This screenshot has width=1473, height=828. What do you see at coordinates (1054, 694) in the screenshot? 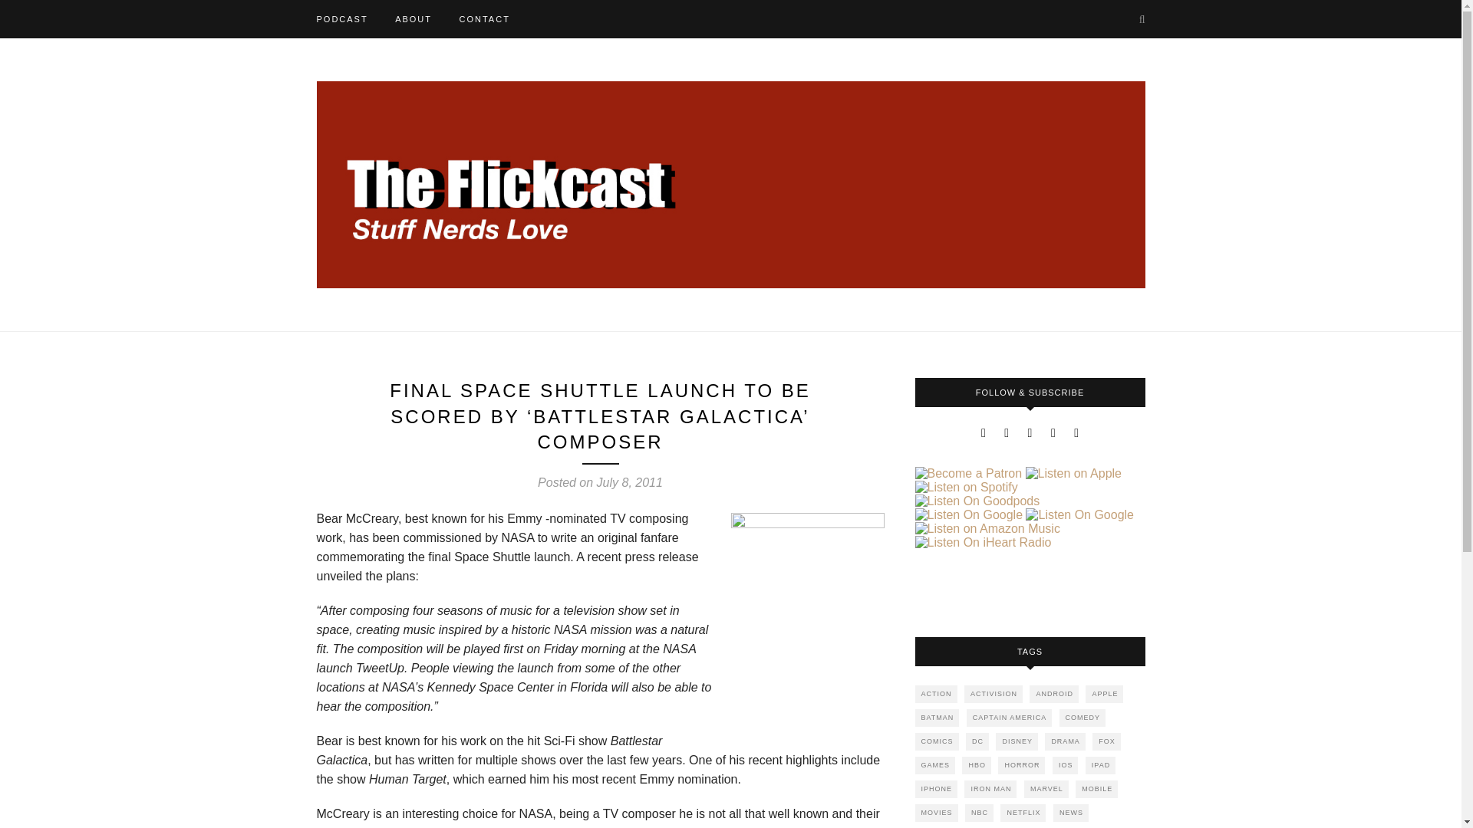
I see `ANDROID` at bounding box center [1054, 694].